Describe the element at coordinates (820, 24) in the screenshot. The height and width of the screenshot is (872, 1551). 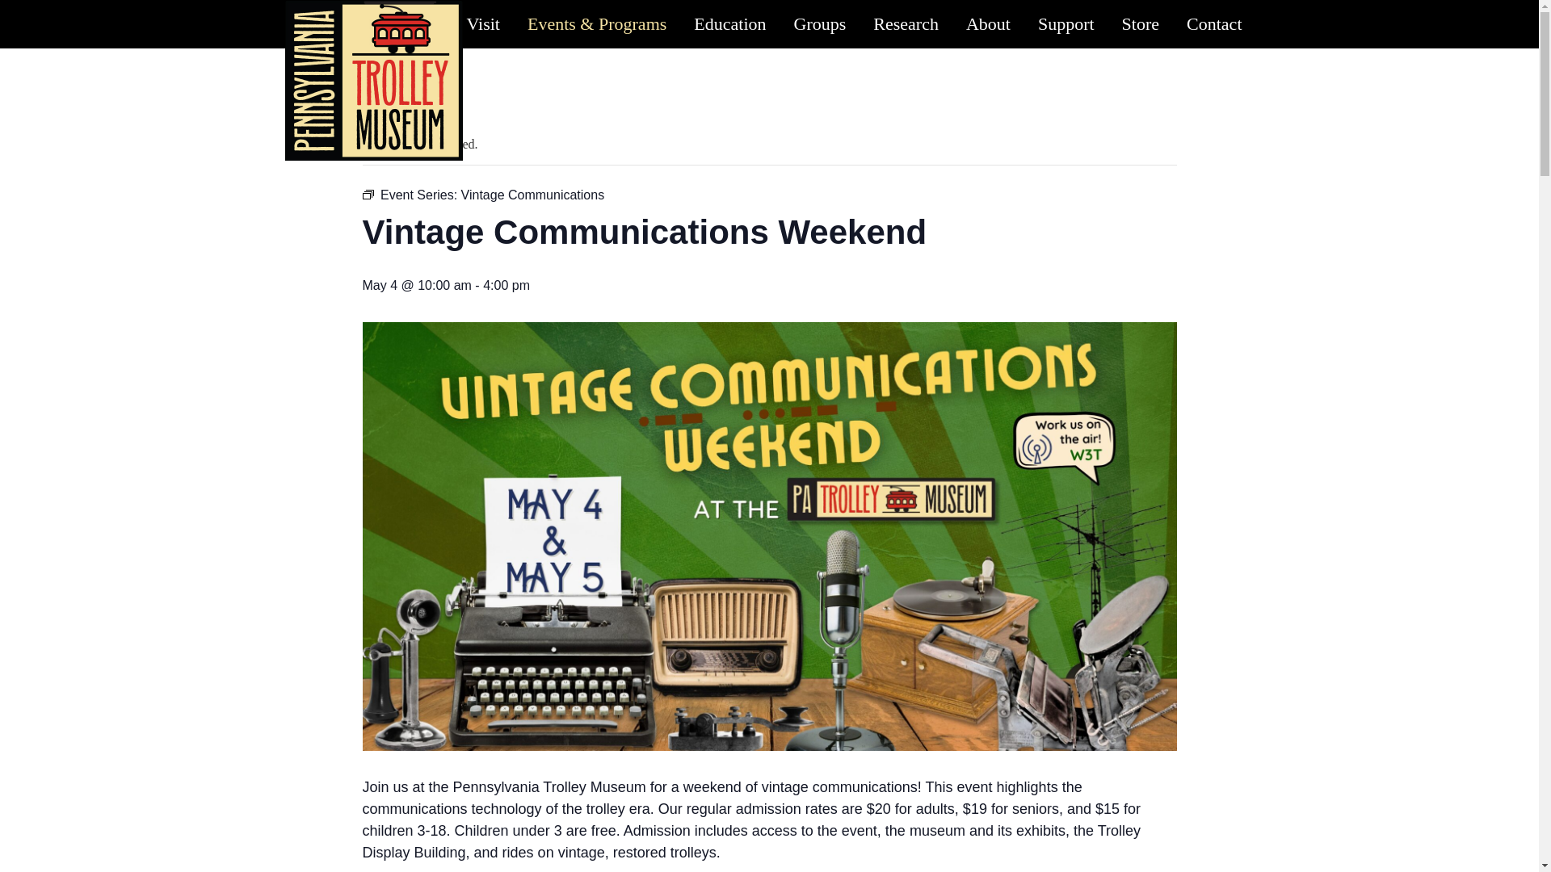
I see `Groups` at that location.